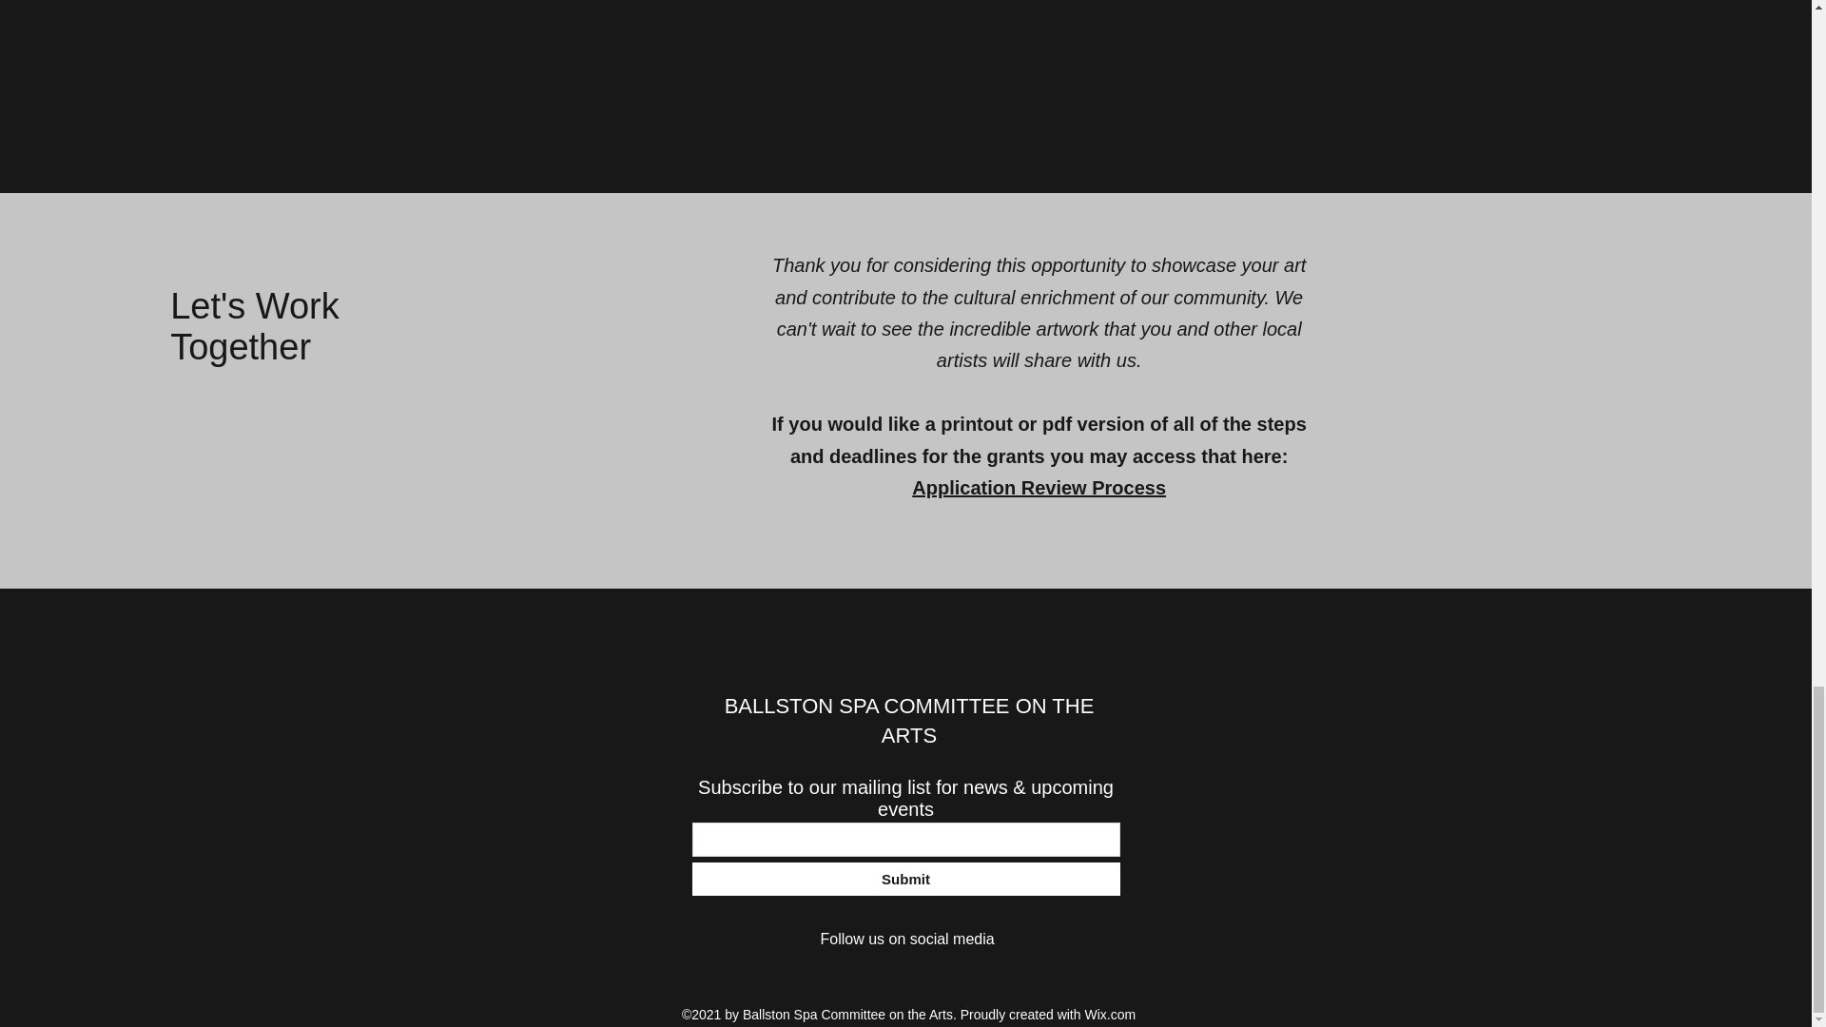 The height and width of the screenshot is (1027, 1826). Describe the element at coordinates (909, 721) in the screenshot. I see `BALLSTON SPA COMMITTEE ON THE ARTS` at that location.